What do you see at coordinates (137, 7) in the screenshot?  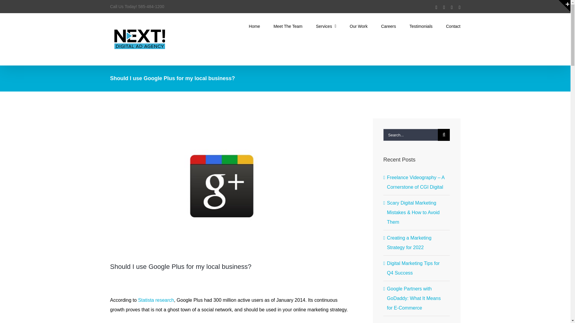 I see `Call Us Today! 585-484-1200` at bounding box center [137, 7].